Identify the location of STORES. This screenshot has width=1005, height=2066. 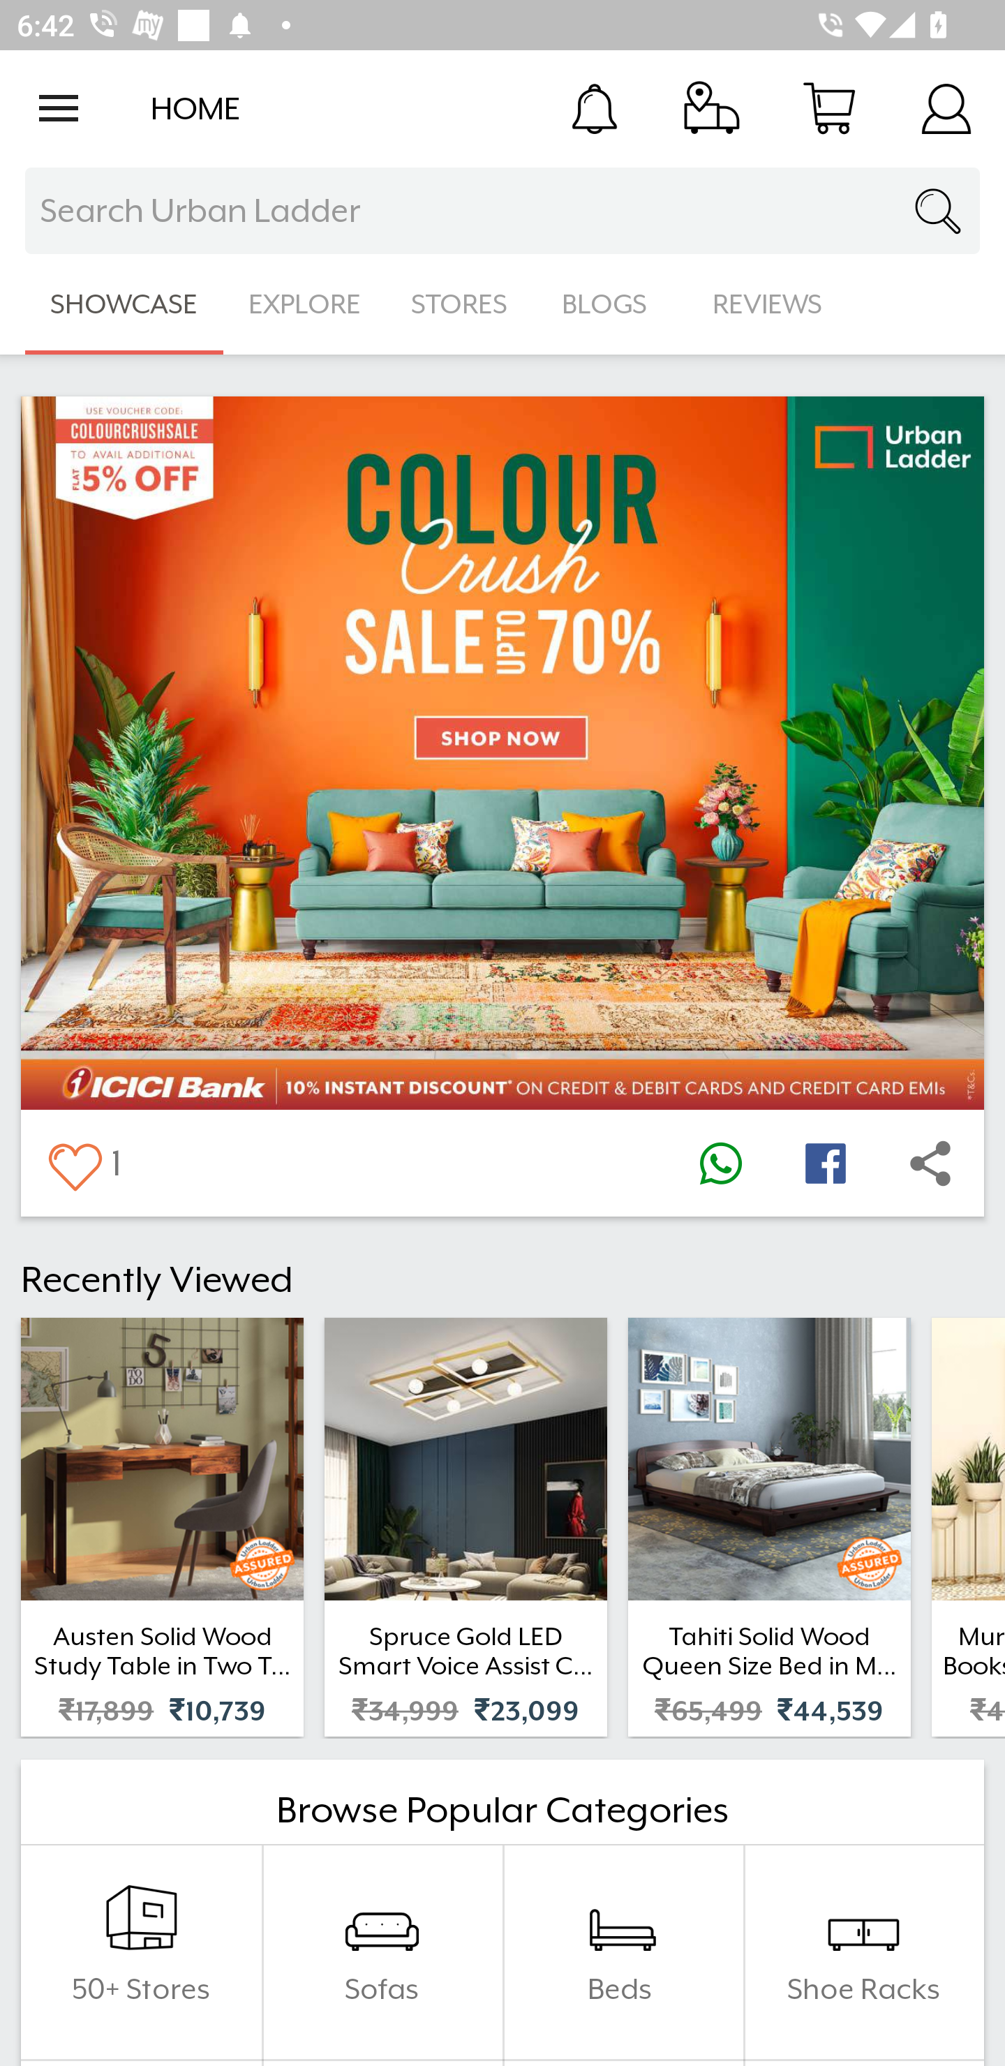
(461, 304).